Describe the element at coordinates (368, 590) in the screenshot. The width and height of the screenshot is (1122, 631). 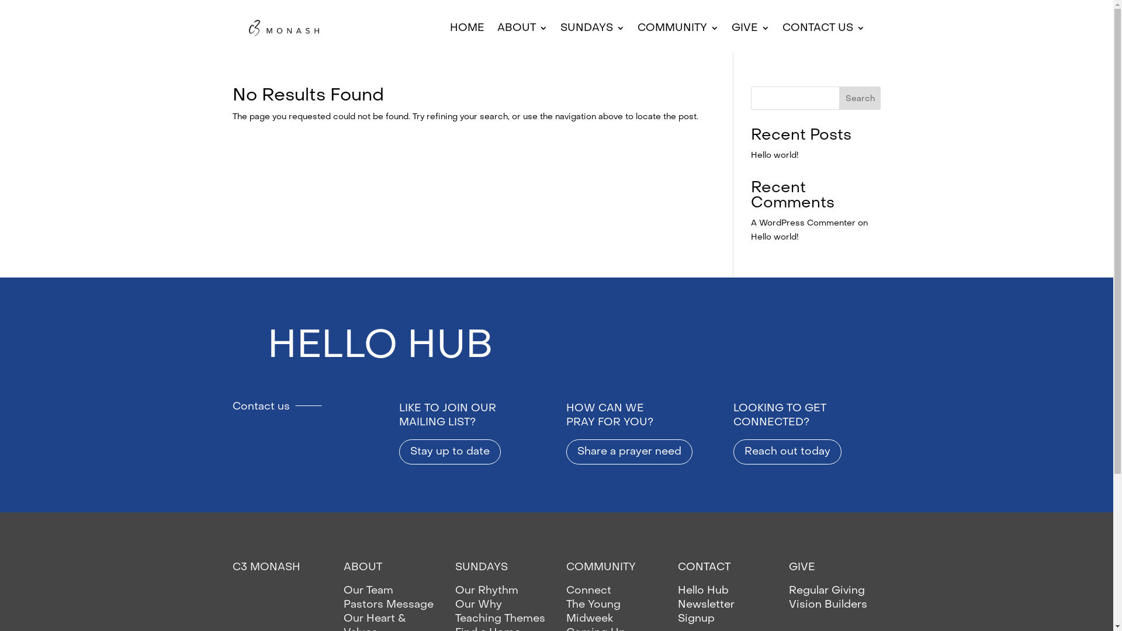
I see `Our Team` at that location.